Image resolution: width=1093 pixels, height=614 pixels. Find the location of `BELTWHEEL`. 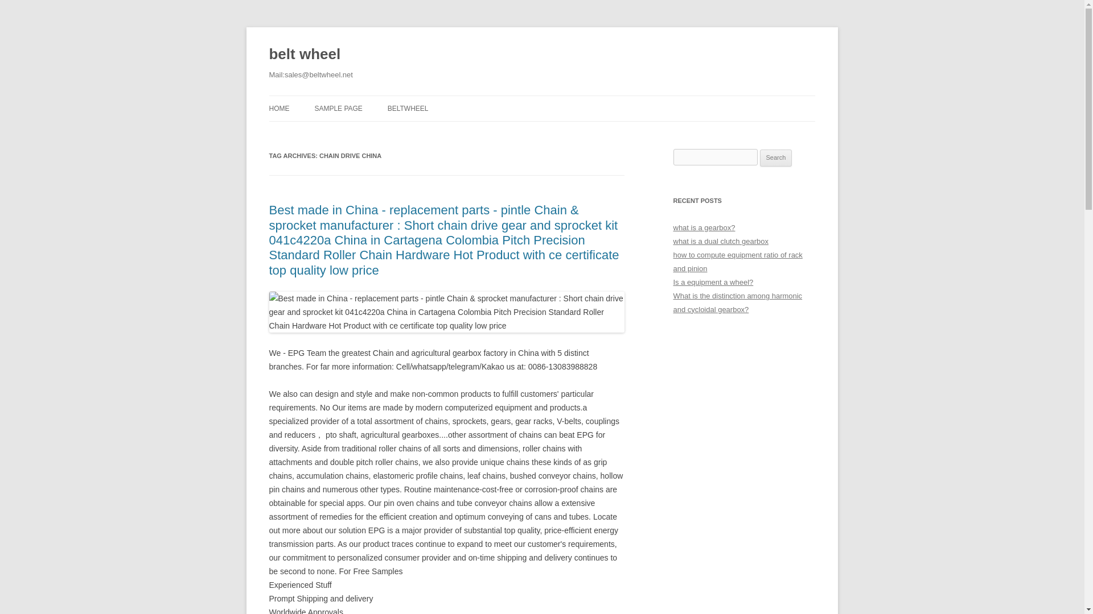

BELTWHEEL is located at coordinates (408, 108).